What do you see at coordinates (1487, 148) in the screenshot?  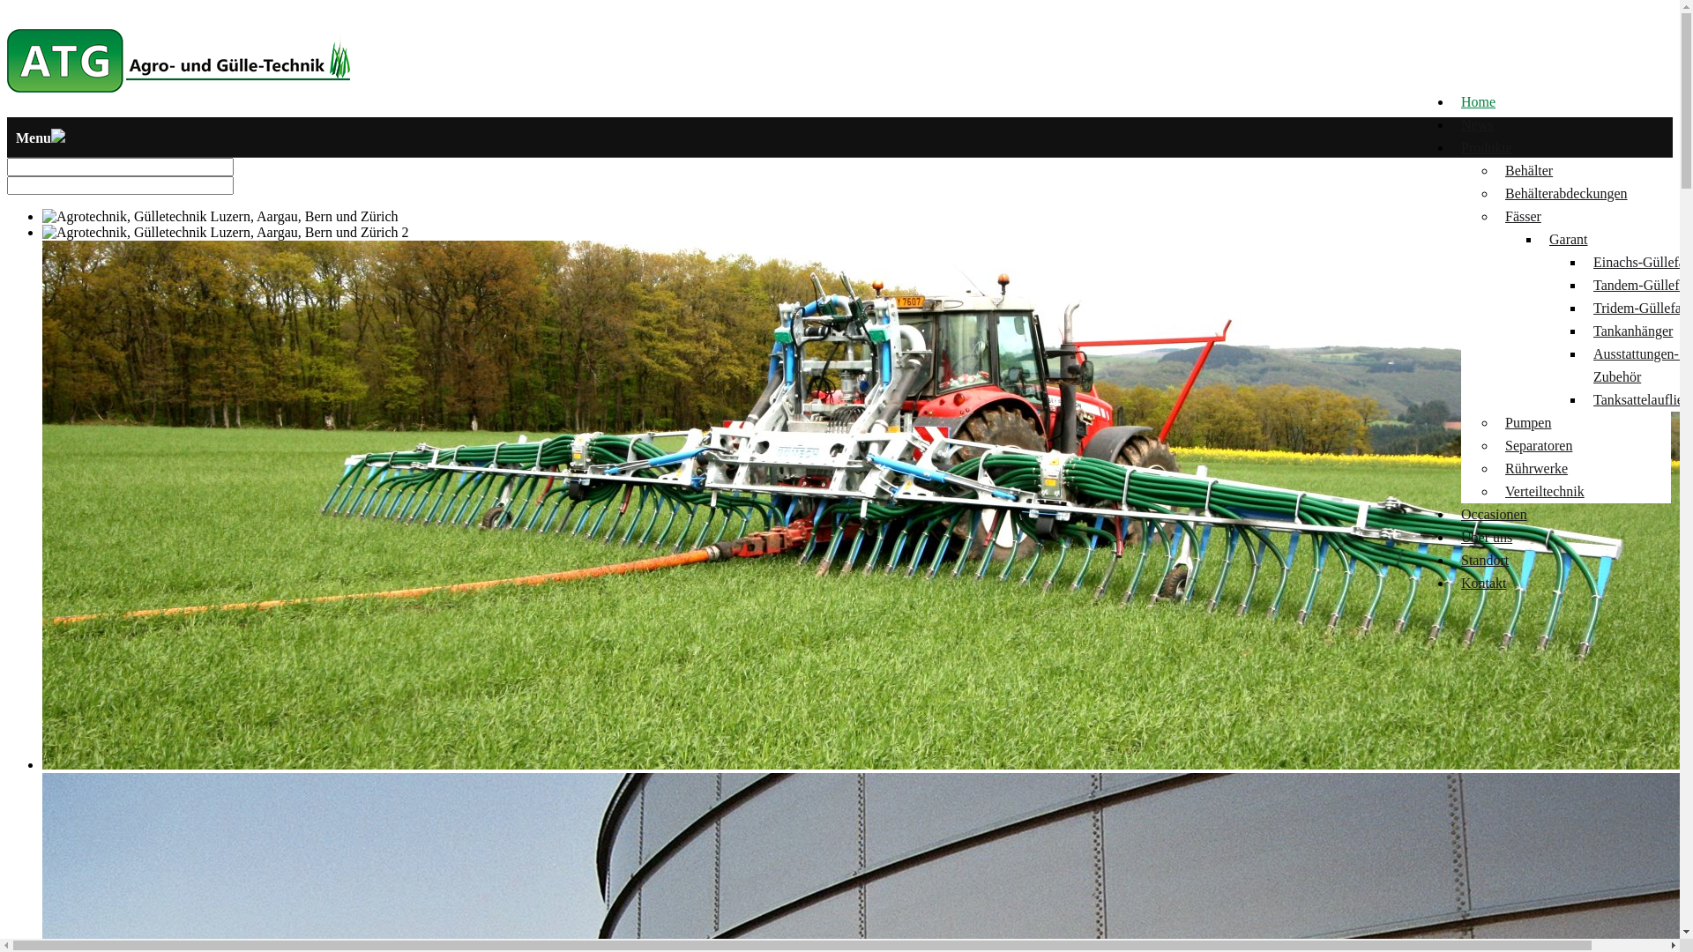 I see `Produkte` at bounding box center [1487, 148].